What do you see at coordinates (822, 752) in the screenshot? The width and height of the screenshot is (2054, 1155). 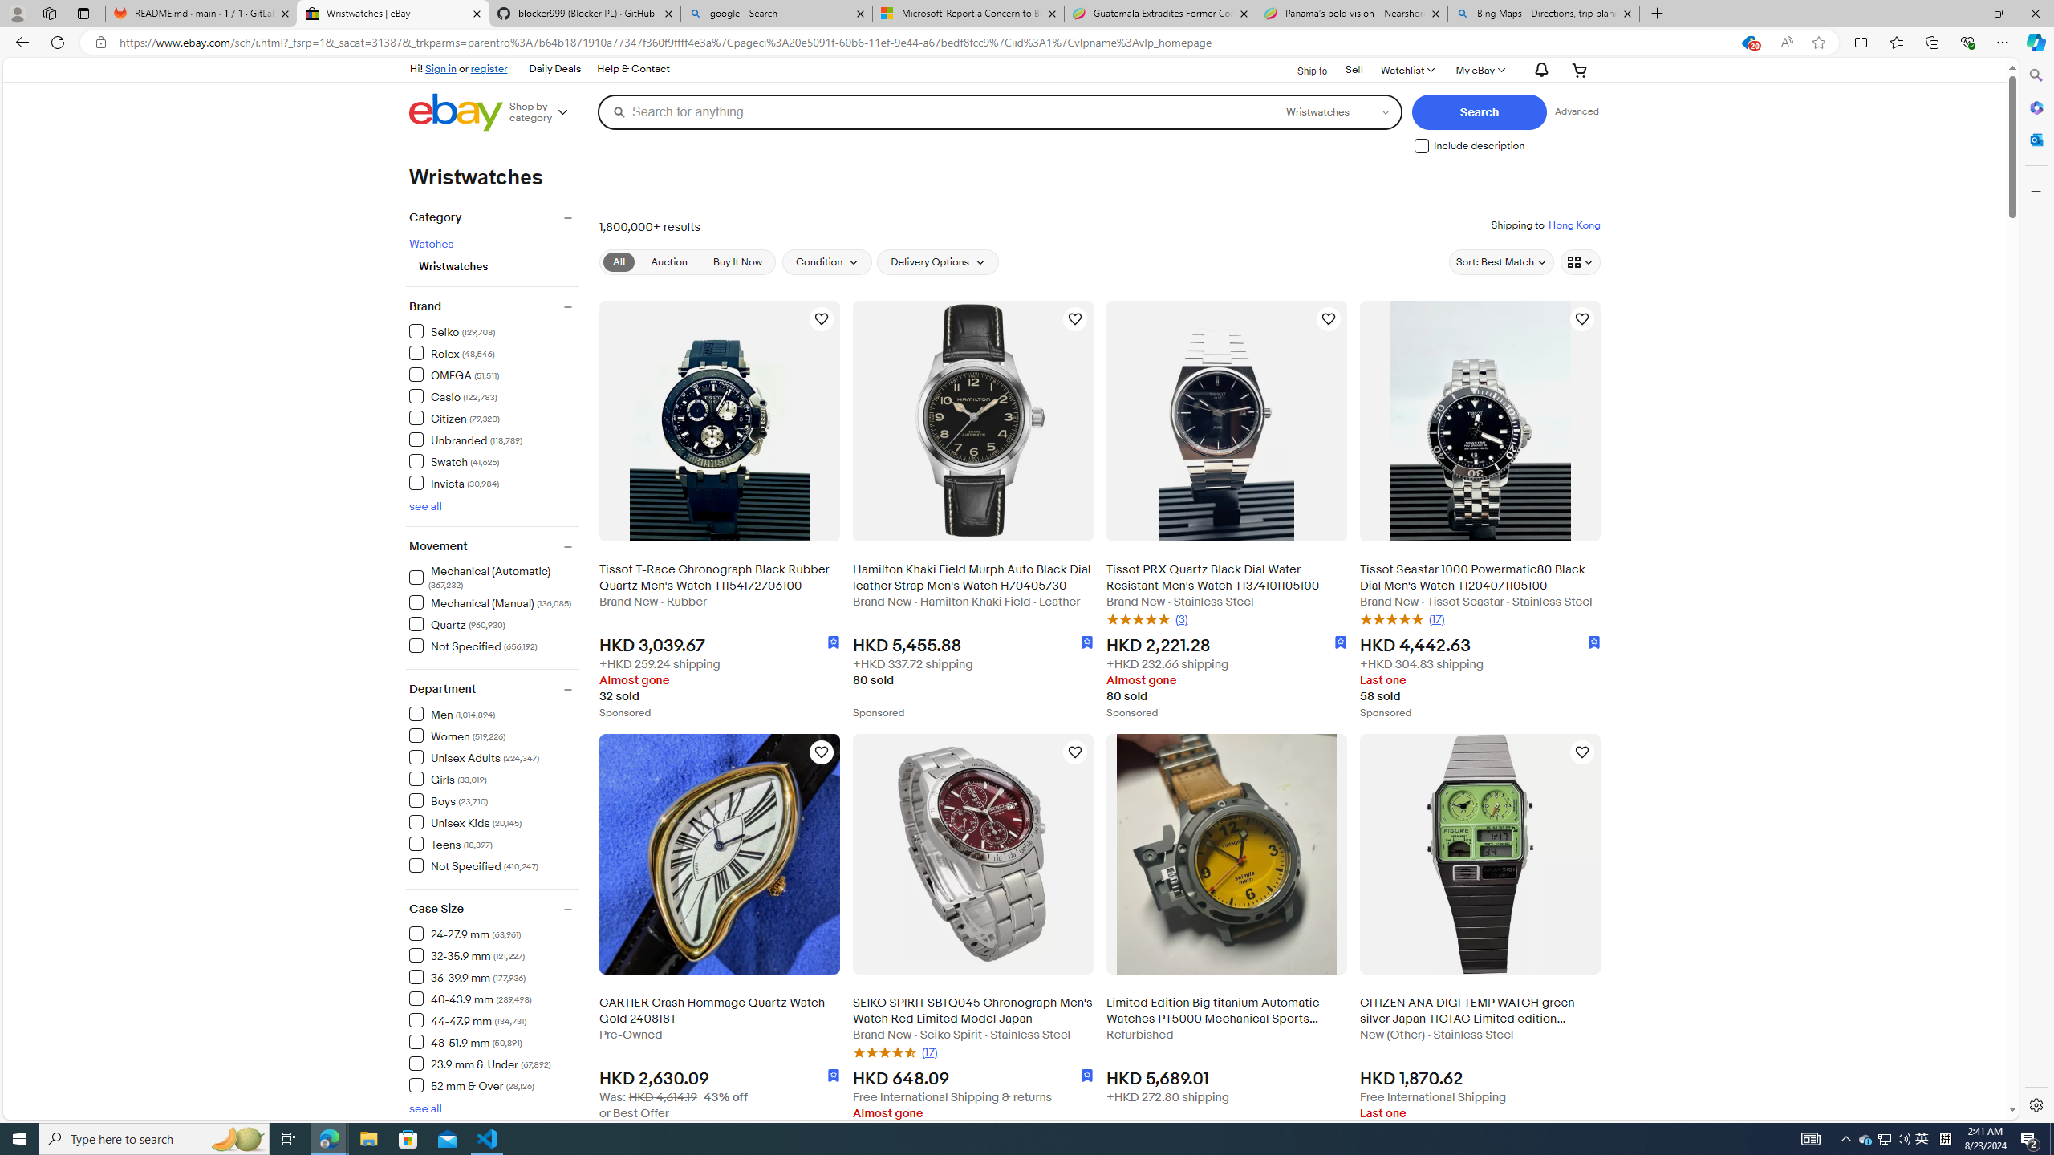 I see `watch CARTIER Crash Hommage Quartz Watch Gold 240818T` at bounding box center [822, 752].